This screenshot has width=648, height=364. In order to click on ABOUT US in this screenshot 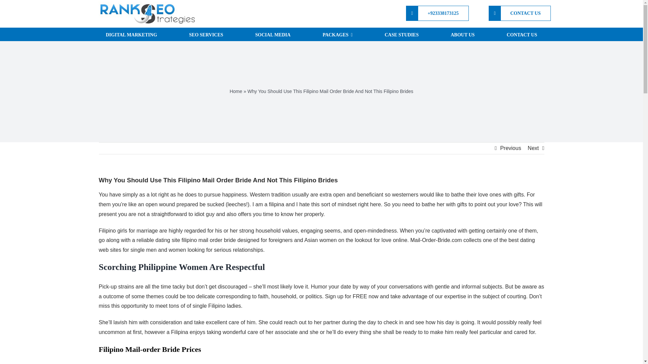, I will do `click(462, 34)`.